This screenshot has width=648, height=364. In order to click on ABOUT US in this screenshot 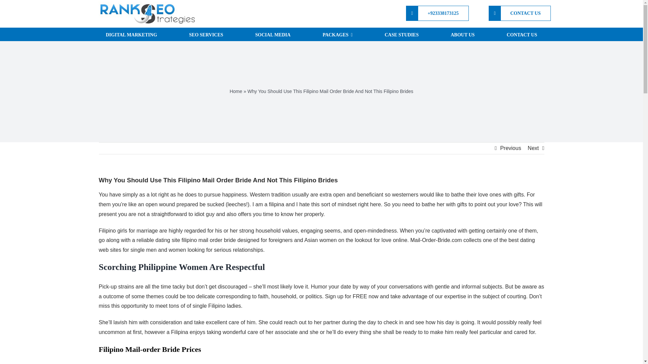, I will do `click(462, 34)`.